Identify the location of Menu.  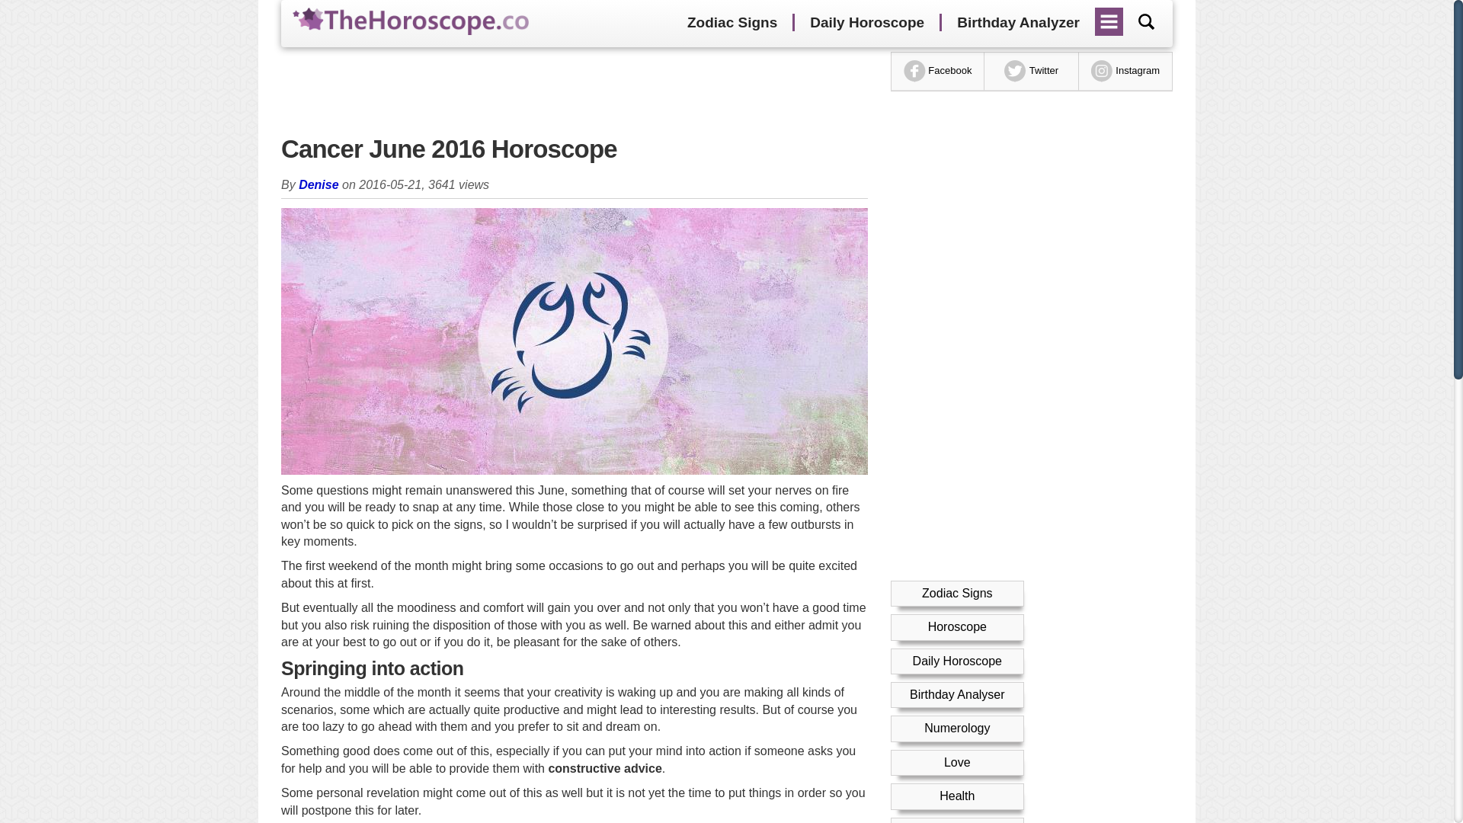
(1109, 16).